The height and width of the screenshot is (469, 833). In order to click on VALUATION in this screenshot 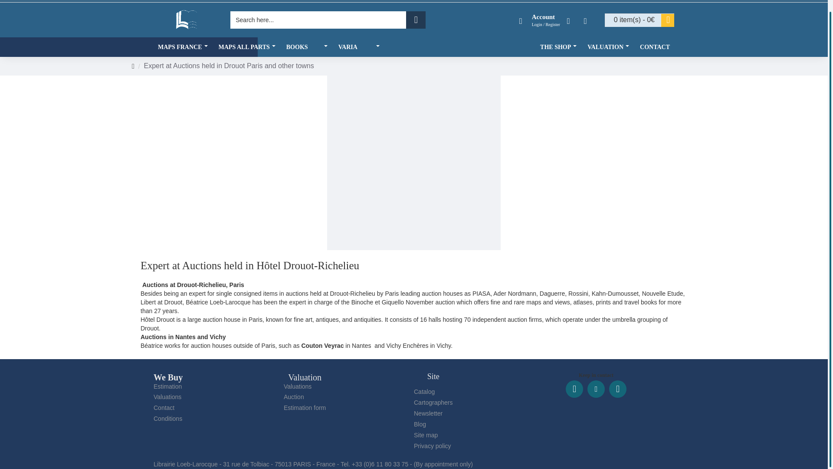, I will do `click(609, 47)`.